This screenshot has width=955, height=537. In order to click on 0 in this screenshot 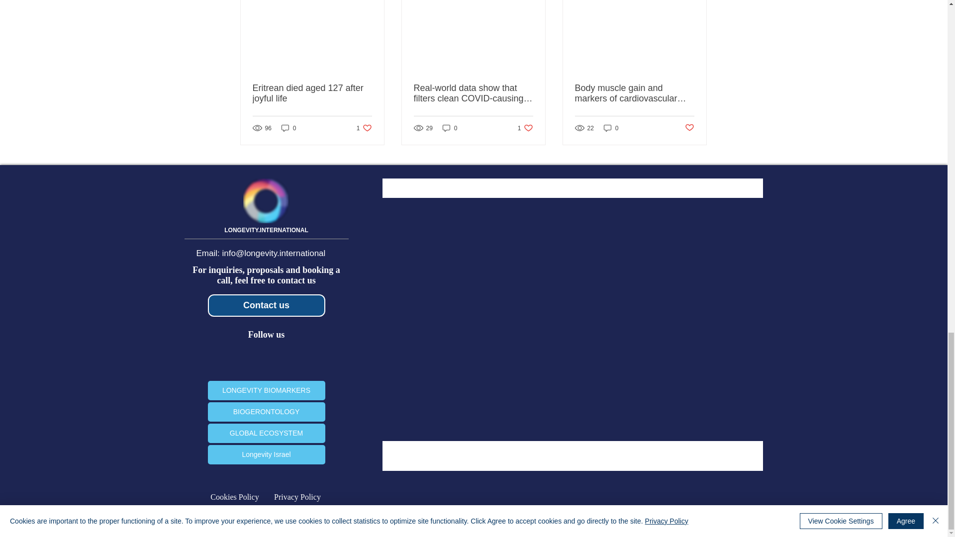, I will do `click(312, 93)`.